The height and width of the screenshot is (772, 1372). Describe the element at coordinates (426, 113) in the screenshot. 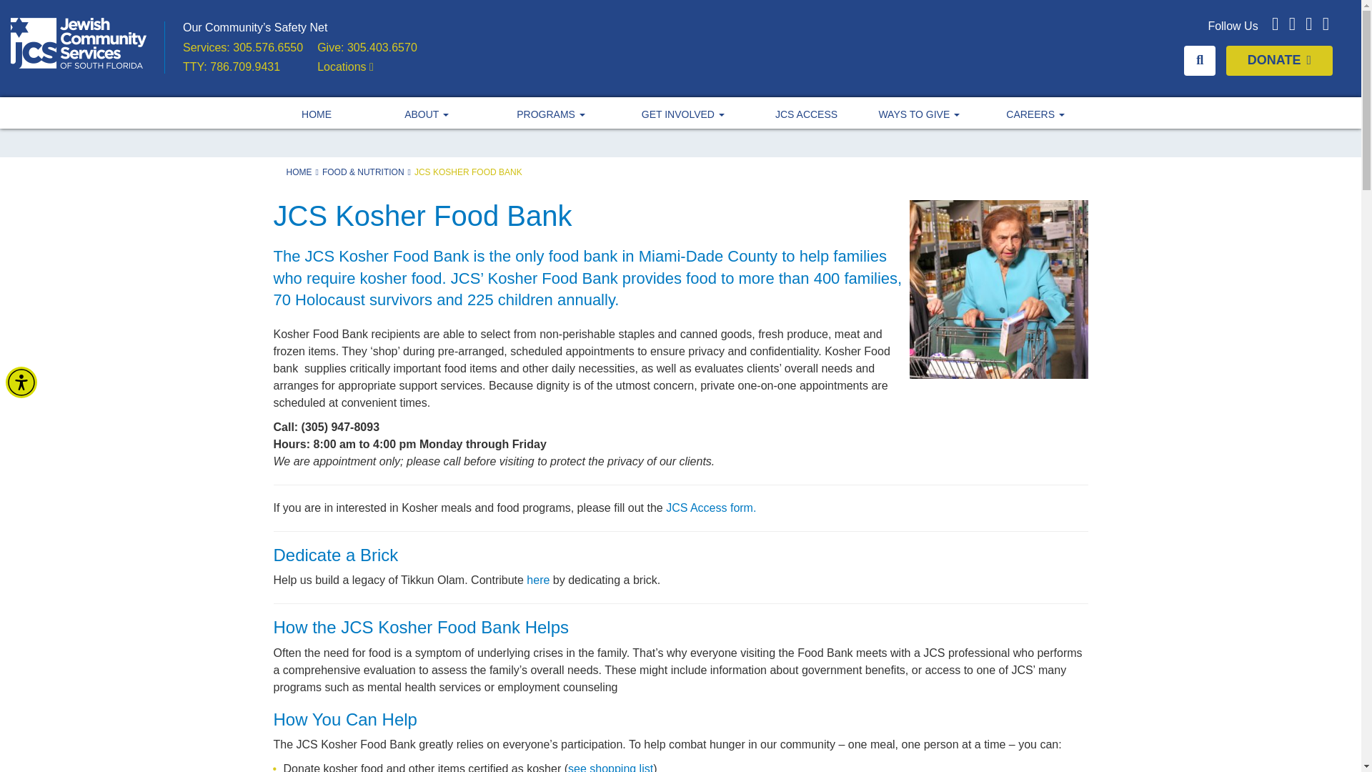

I see `ABOUT` at that location.